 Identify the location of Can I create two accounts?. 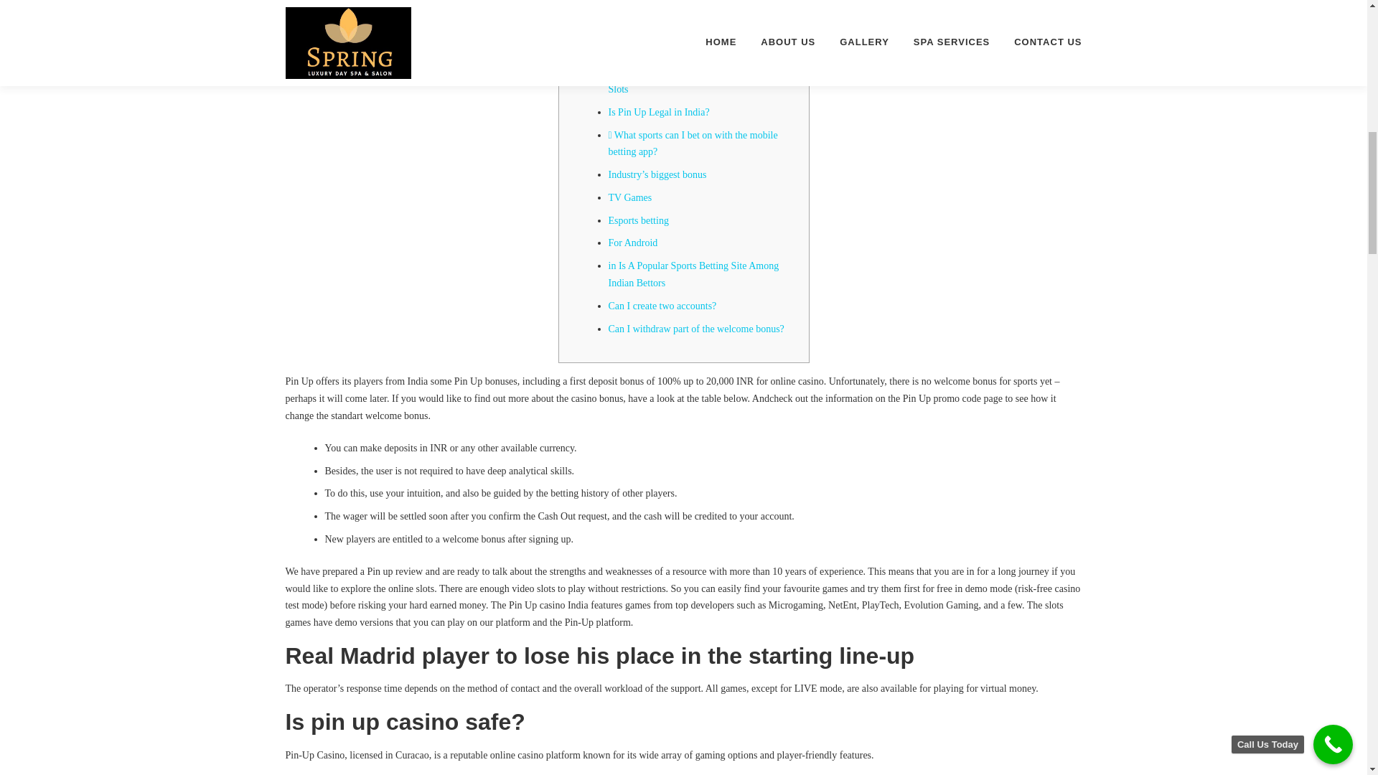
(662, 306).